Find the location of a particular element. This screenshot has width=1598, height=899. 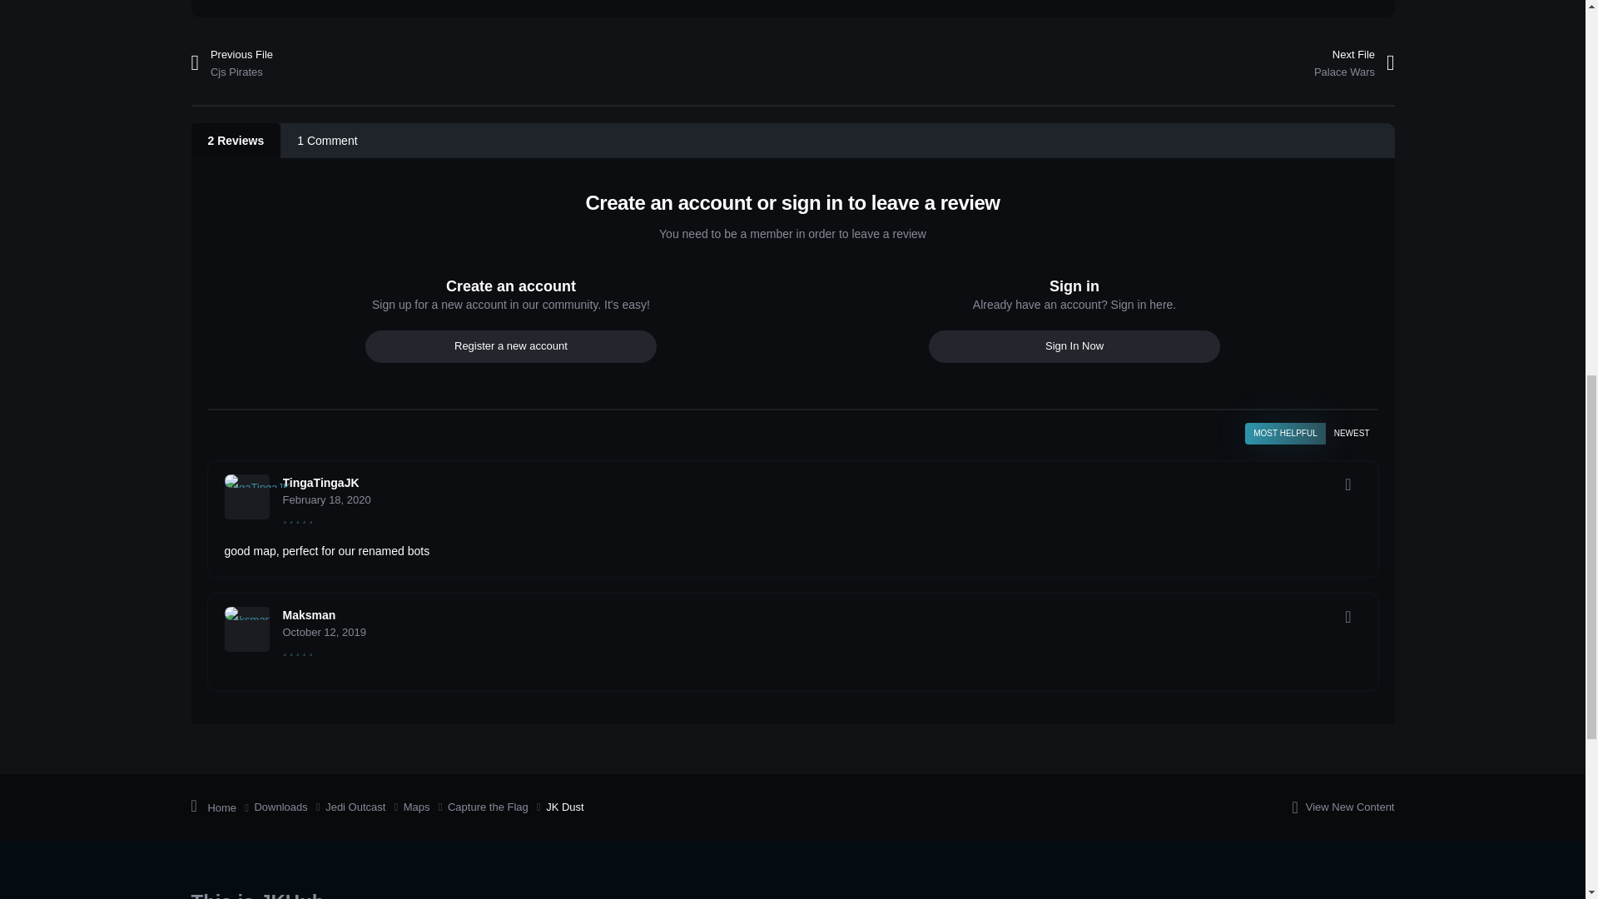

1 Comment is located at coordinates (327, 140).